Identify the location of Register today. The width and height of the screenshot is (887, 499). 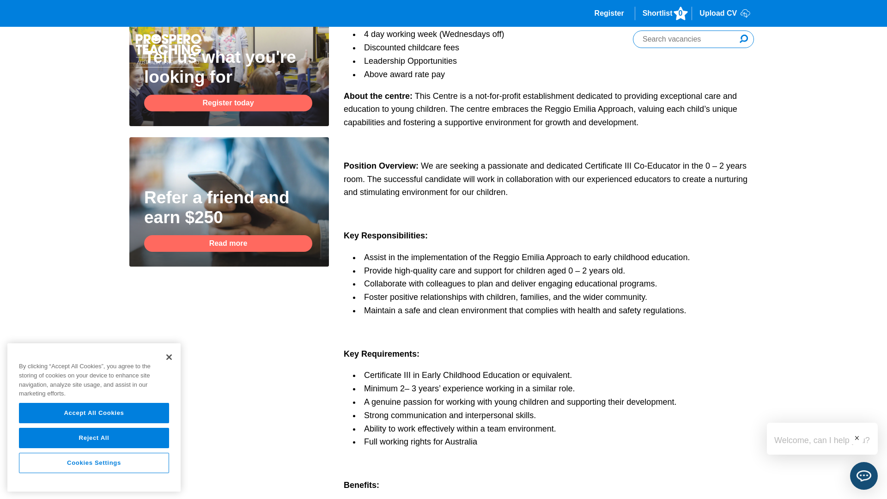
(228, 103).